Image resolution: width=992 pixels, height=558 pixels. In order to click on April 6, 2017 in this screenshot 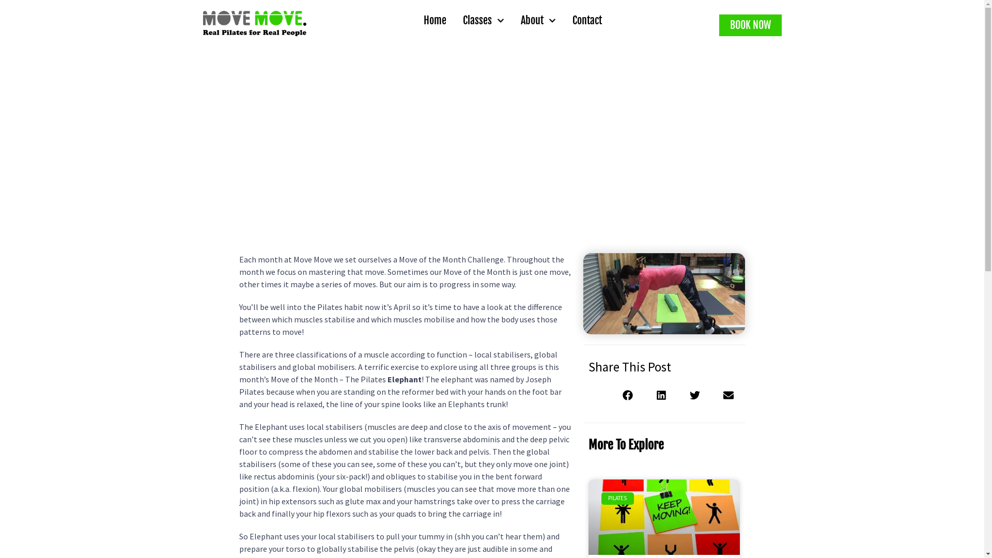, I will do `click(512, 183)`.